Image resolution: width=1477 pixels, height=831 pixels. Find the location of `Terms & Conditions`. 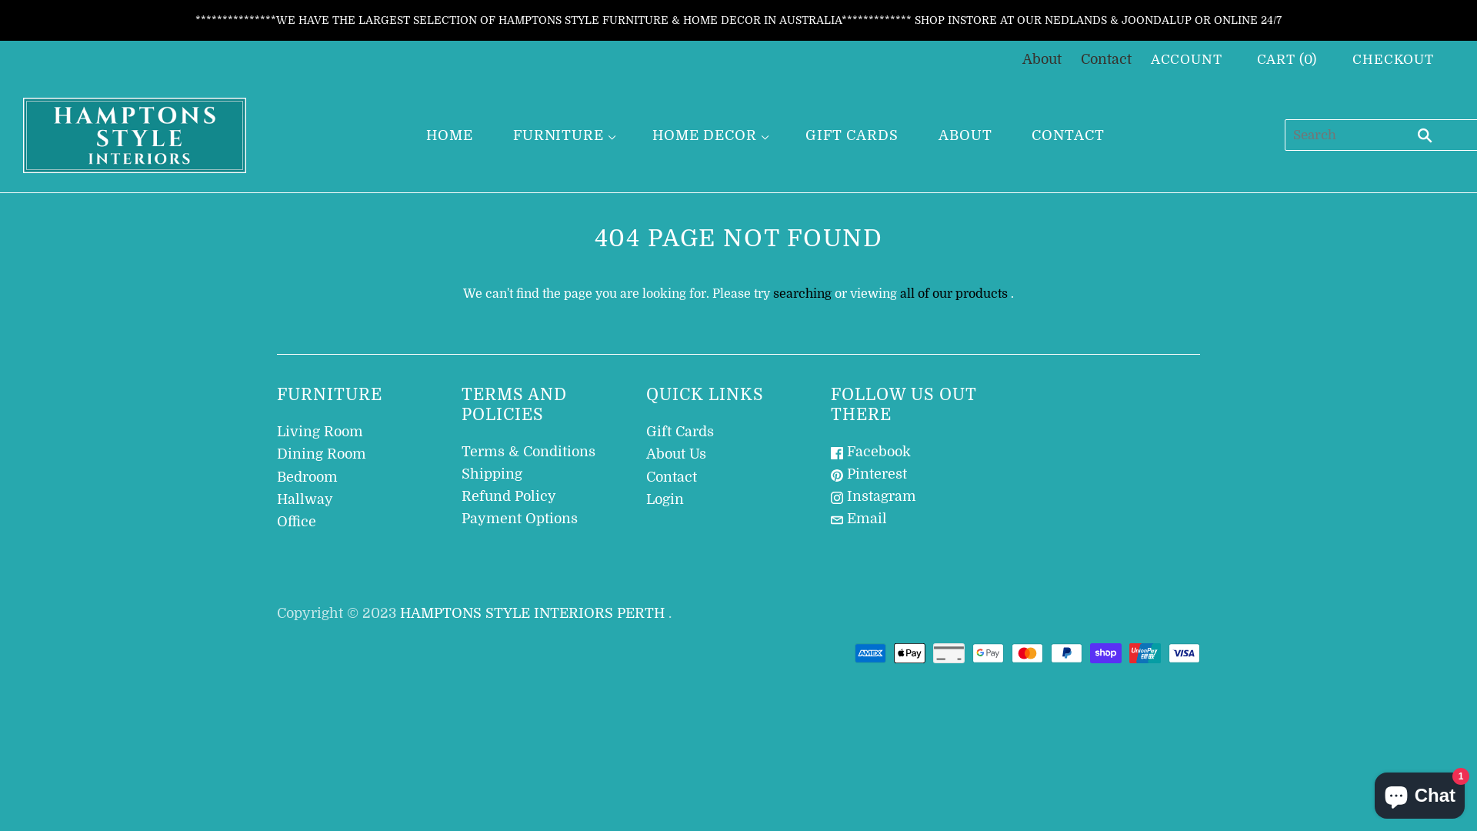

Terms & Conditions is located at coordinates (528, 452).